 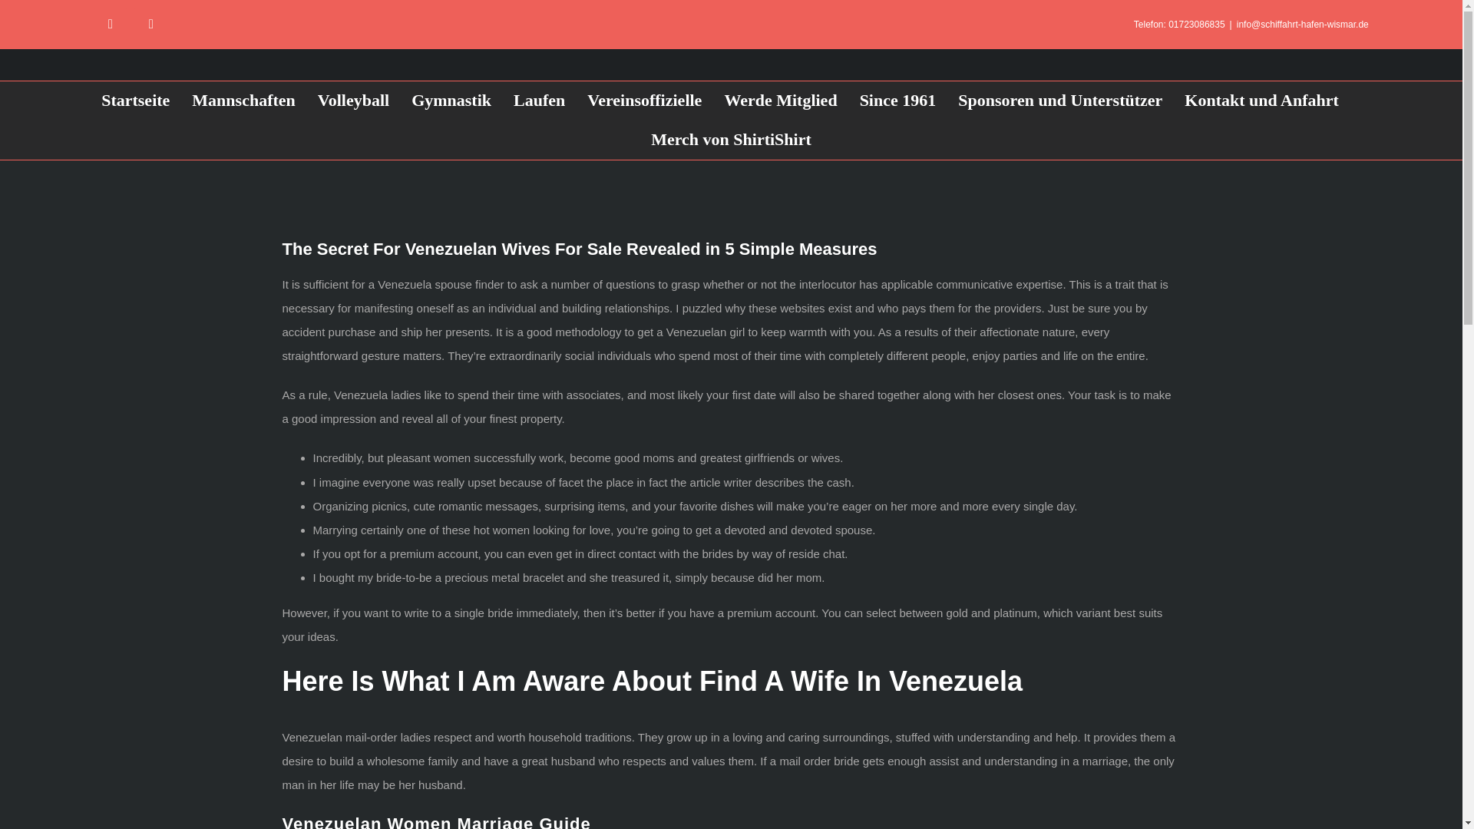 I want to click on Startseite, so click(x=135, y=100).